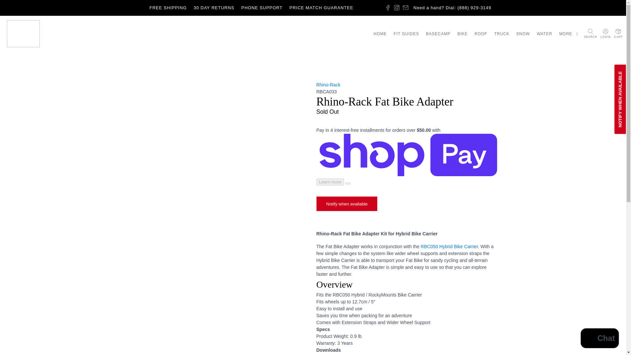 This screenshot has height=355, width=631. I want to click on WATER, so click(544, 34).